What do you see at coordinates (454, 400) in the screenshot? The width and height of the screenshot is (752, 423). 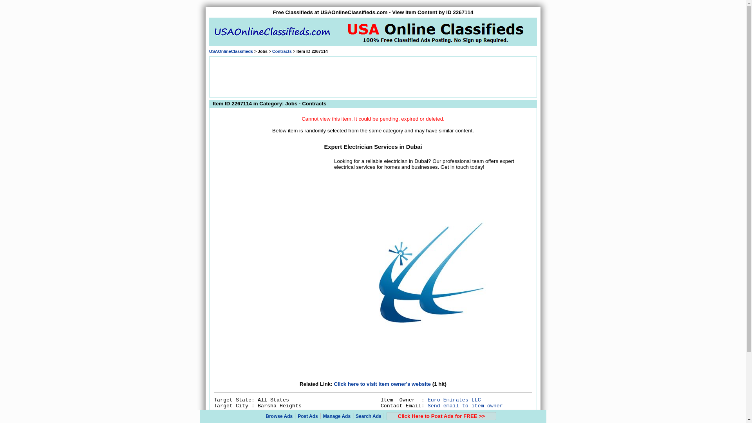 I see `Browse all items posted by this owner` at bounding box center [454, 400].